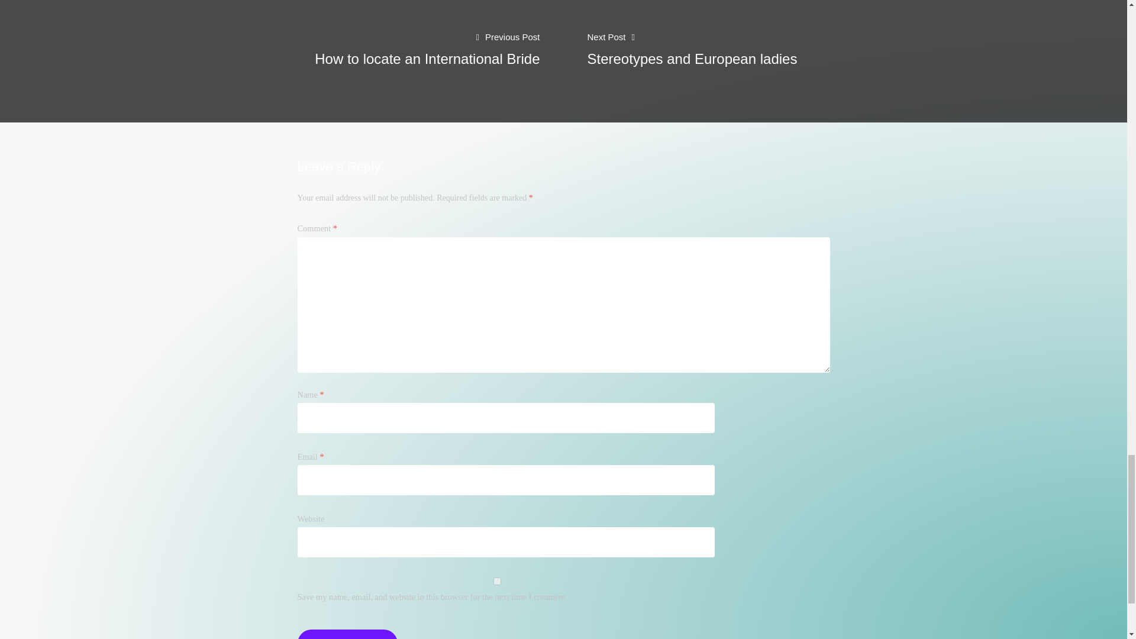 The image size is (1136, 639). What do you see at coordinates (496, 581) in the screenshot?
I see `Post Comment` at bounding box center [496, 581].